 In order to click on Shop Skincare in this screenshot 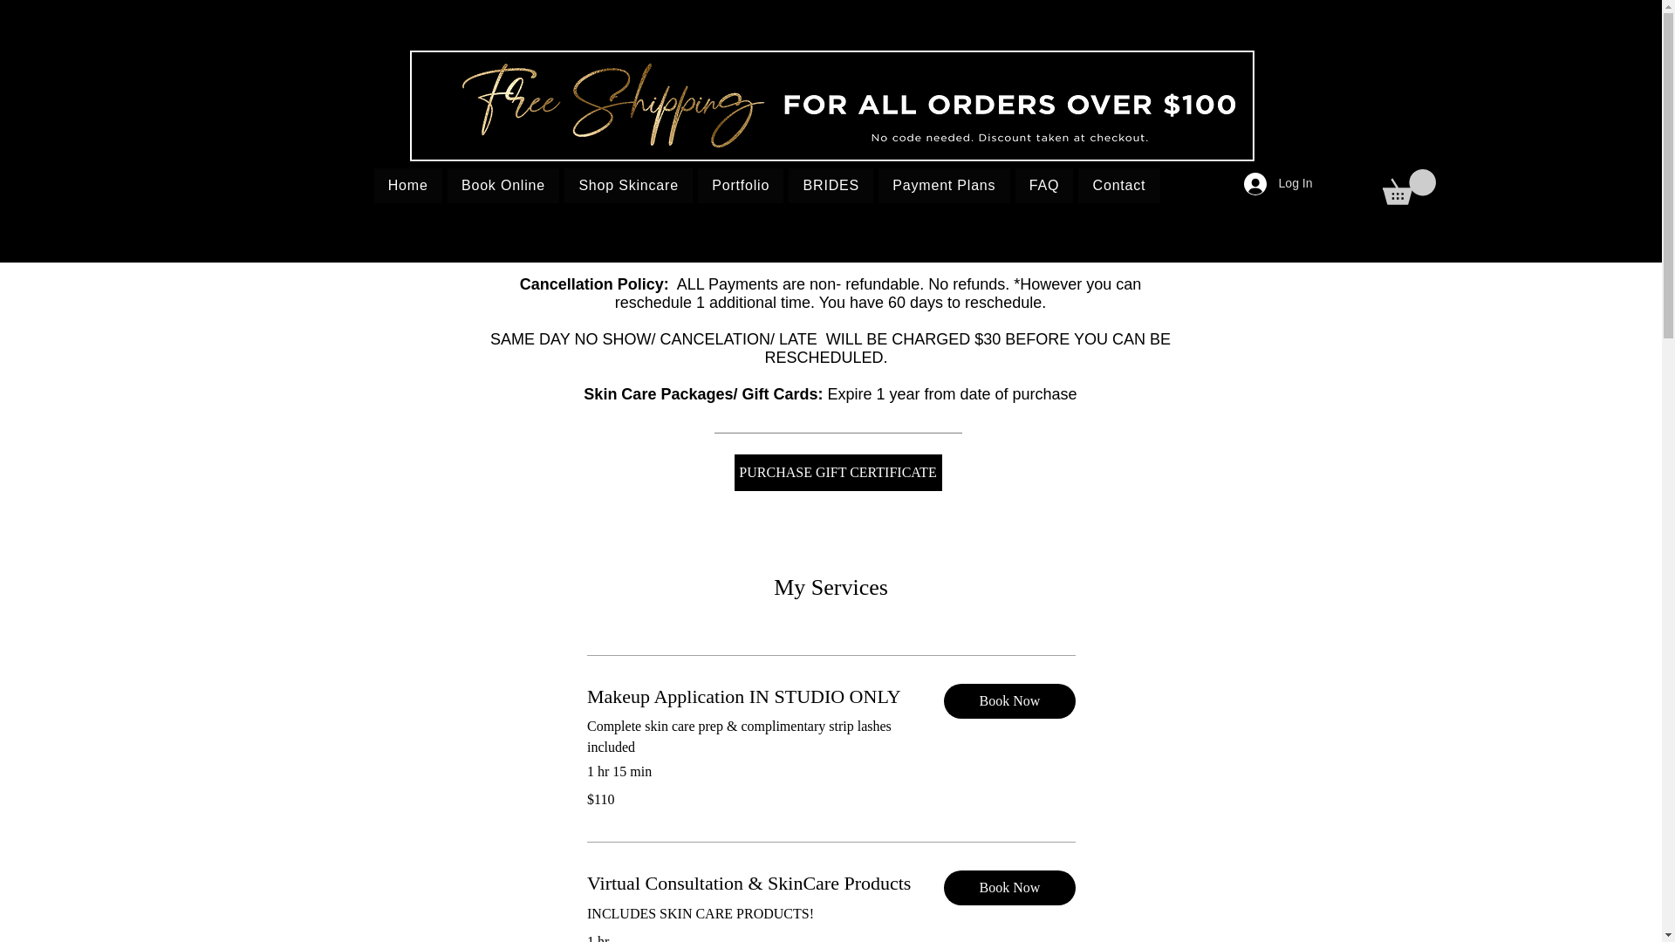, I will do `click(628, 186)`.